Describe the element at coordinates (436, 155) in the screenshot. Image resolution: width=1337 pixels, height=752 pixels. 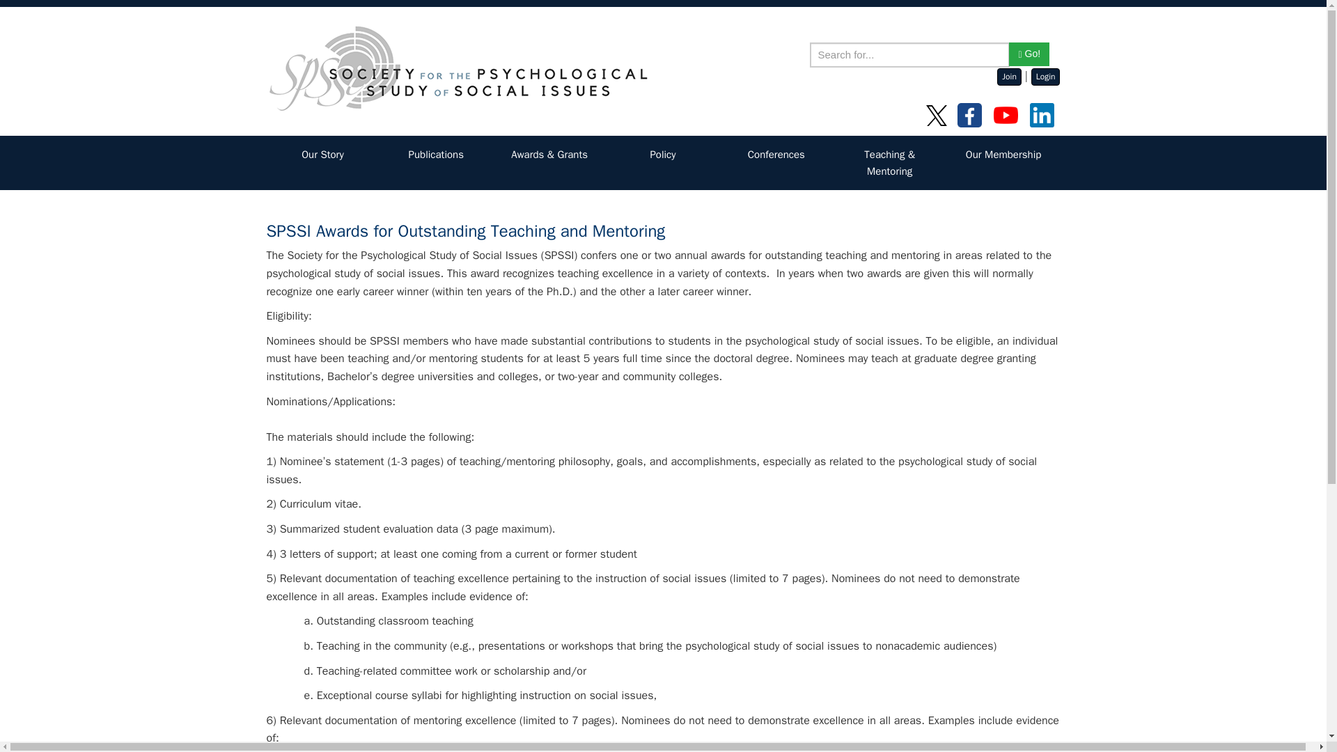
I see `Publications` at that location.